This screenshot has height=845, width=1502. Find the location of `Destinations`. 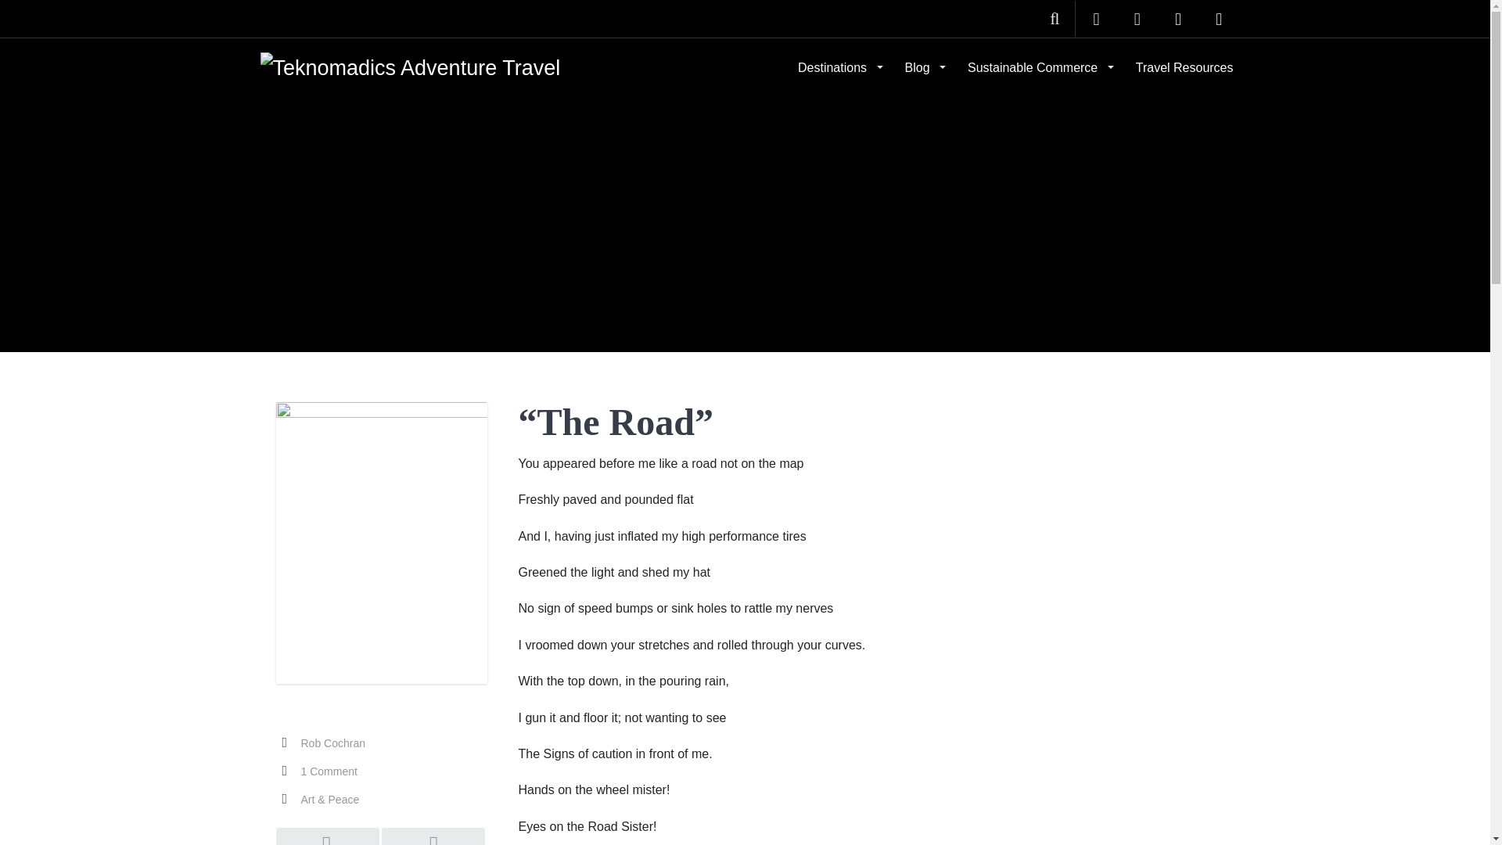

Destinations is located at coordinates (839, 67).